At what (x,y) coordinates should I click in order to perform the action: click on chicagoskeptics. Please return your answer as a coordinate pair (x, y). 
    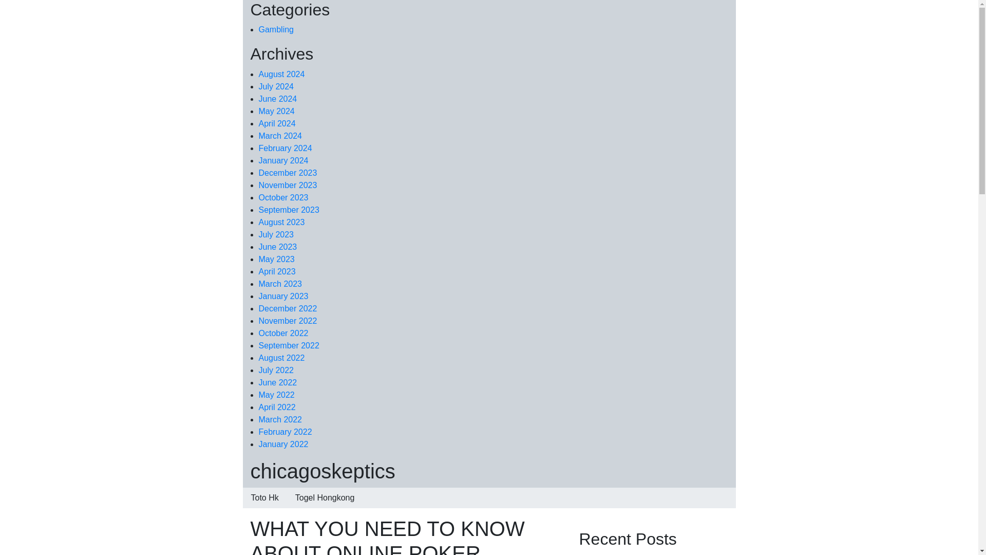
    Looking at the image, I should click on (323, 471).